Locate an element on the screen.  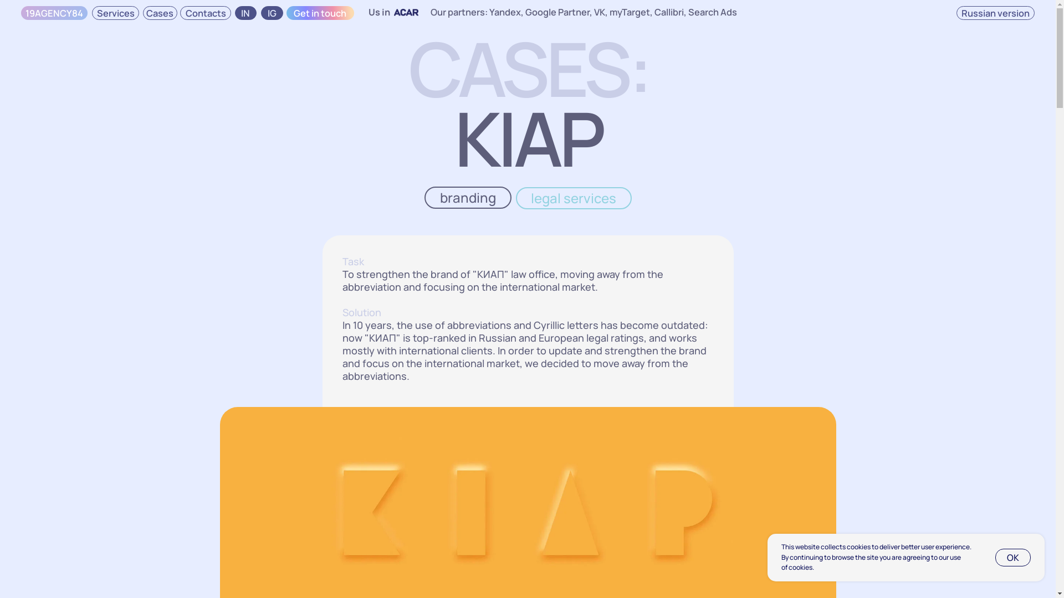
Get in touch is located at coordinates (195, 8).